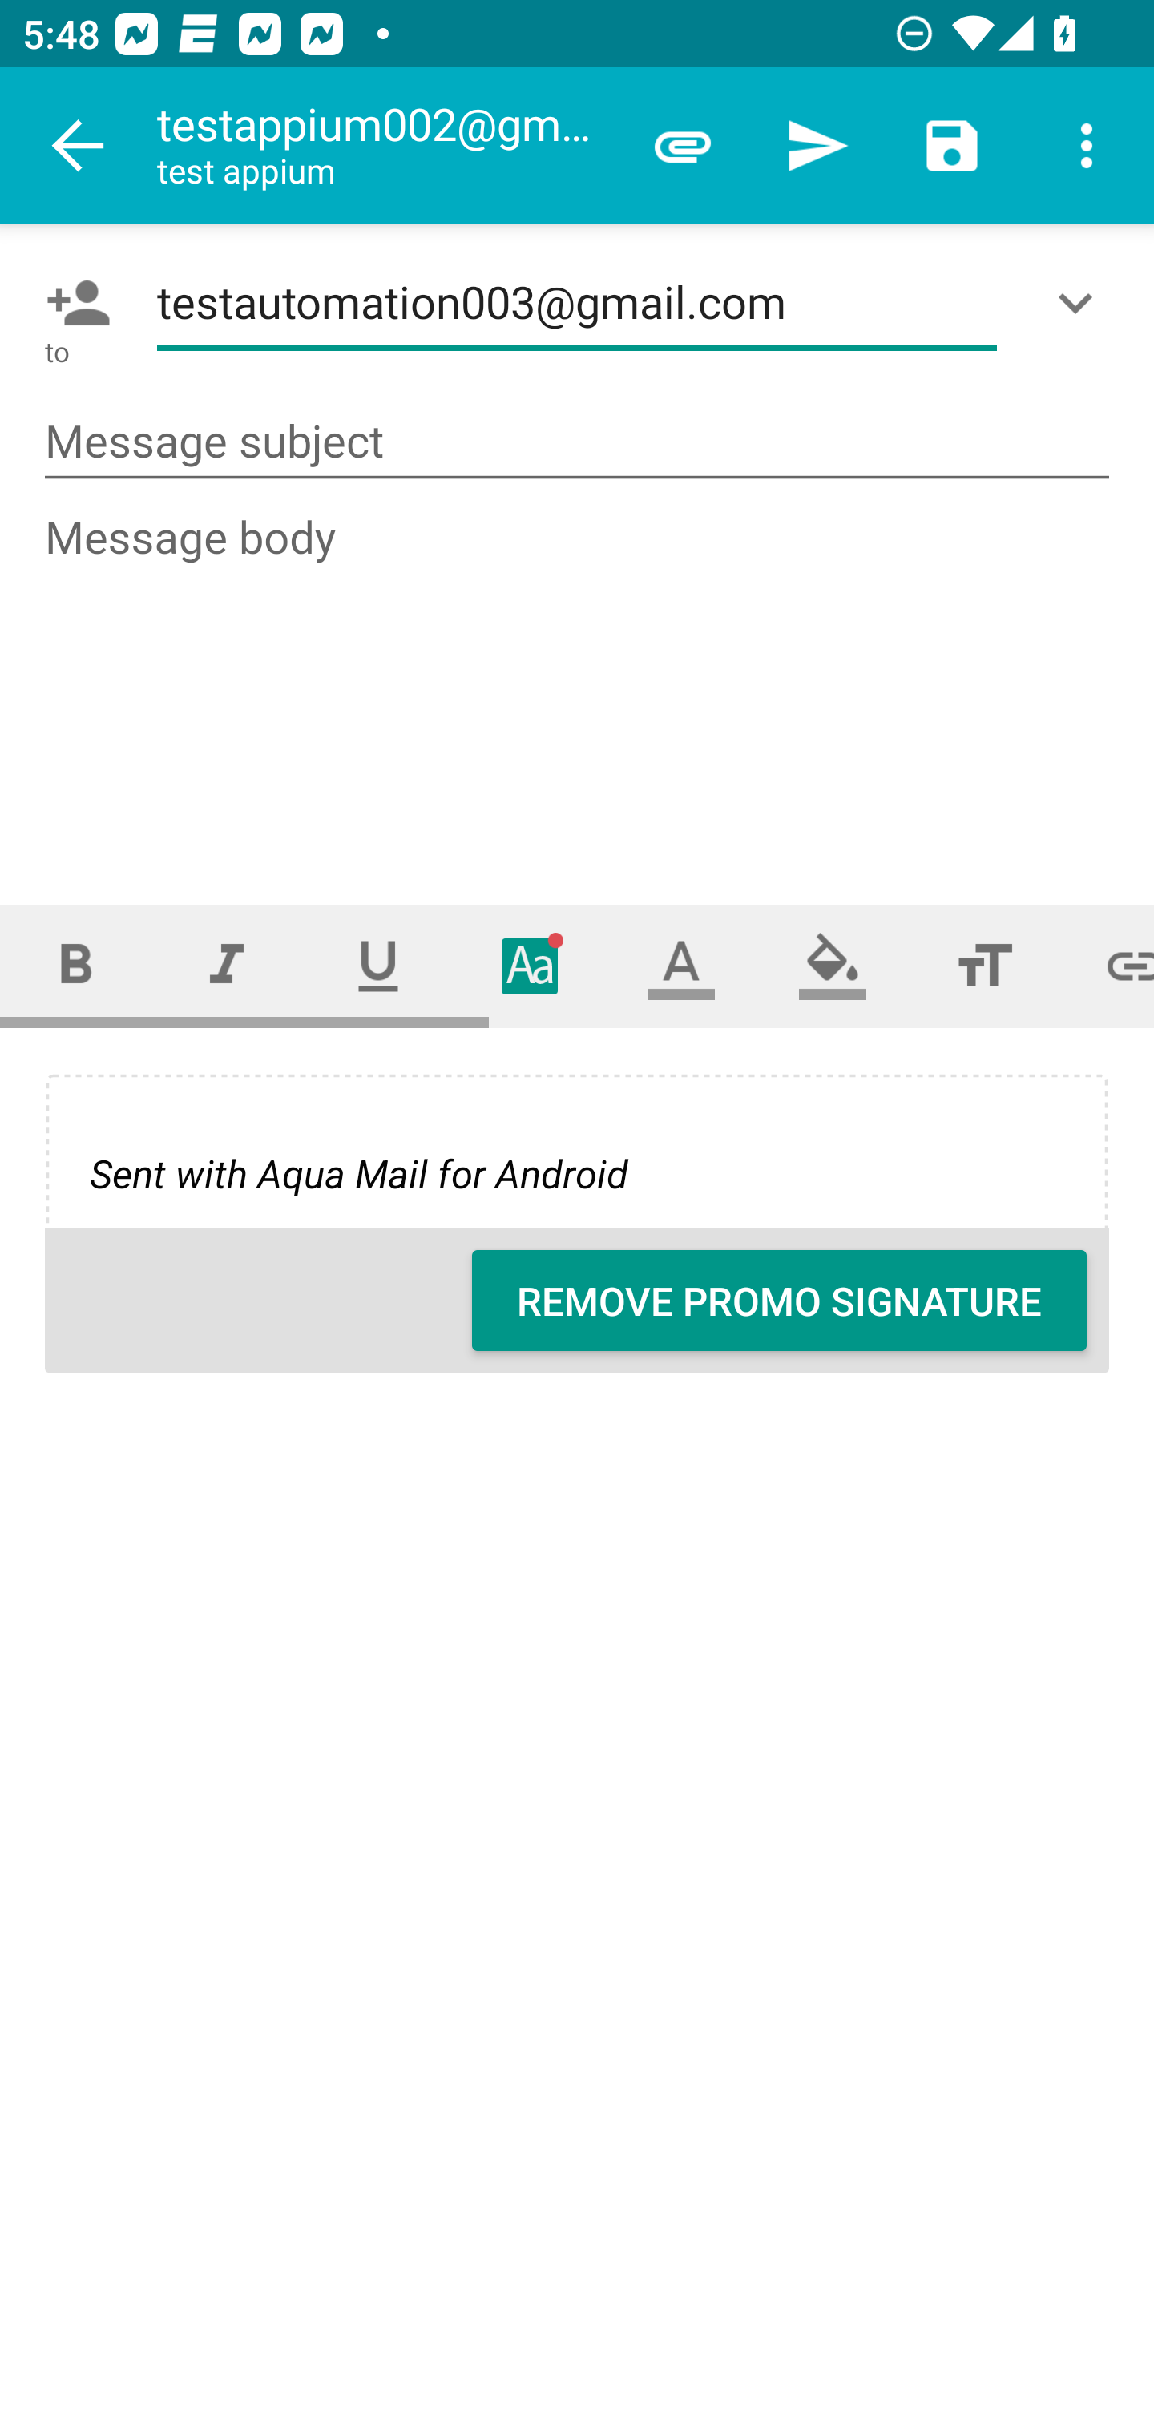 Image resolution: width=1154 pixels, height=2436 pixels. What do you see at coordinates (579, 680) in the screenshot?
I see `Message body` at bounding box center [579, 680].